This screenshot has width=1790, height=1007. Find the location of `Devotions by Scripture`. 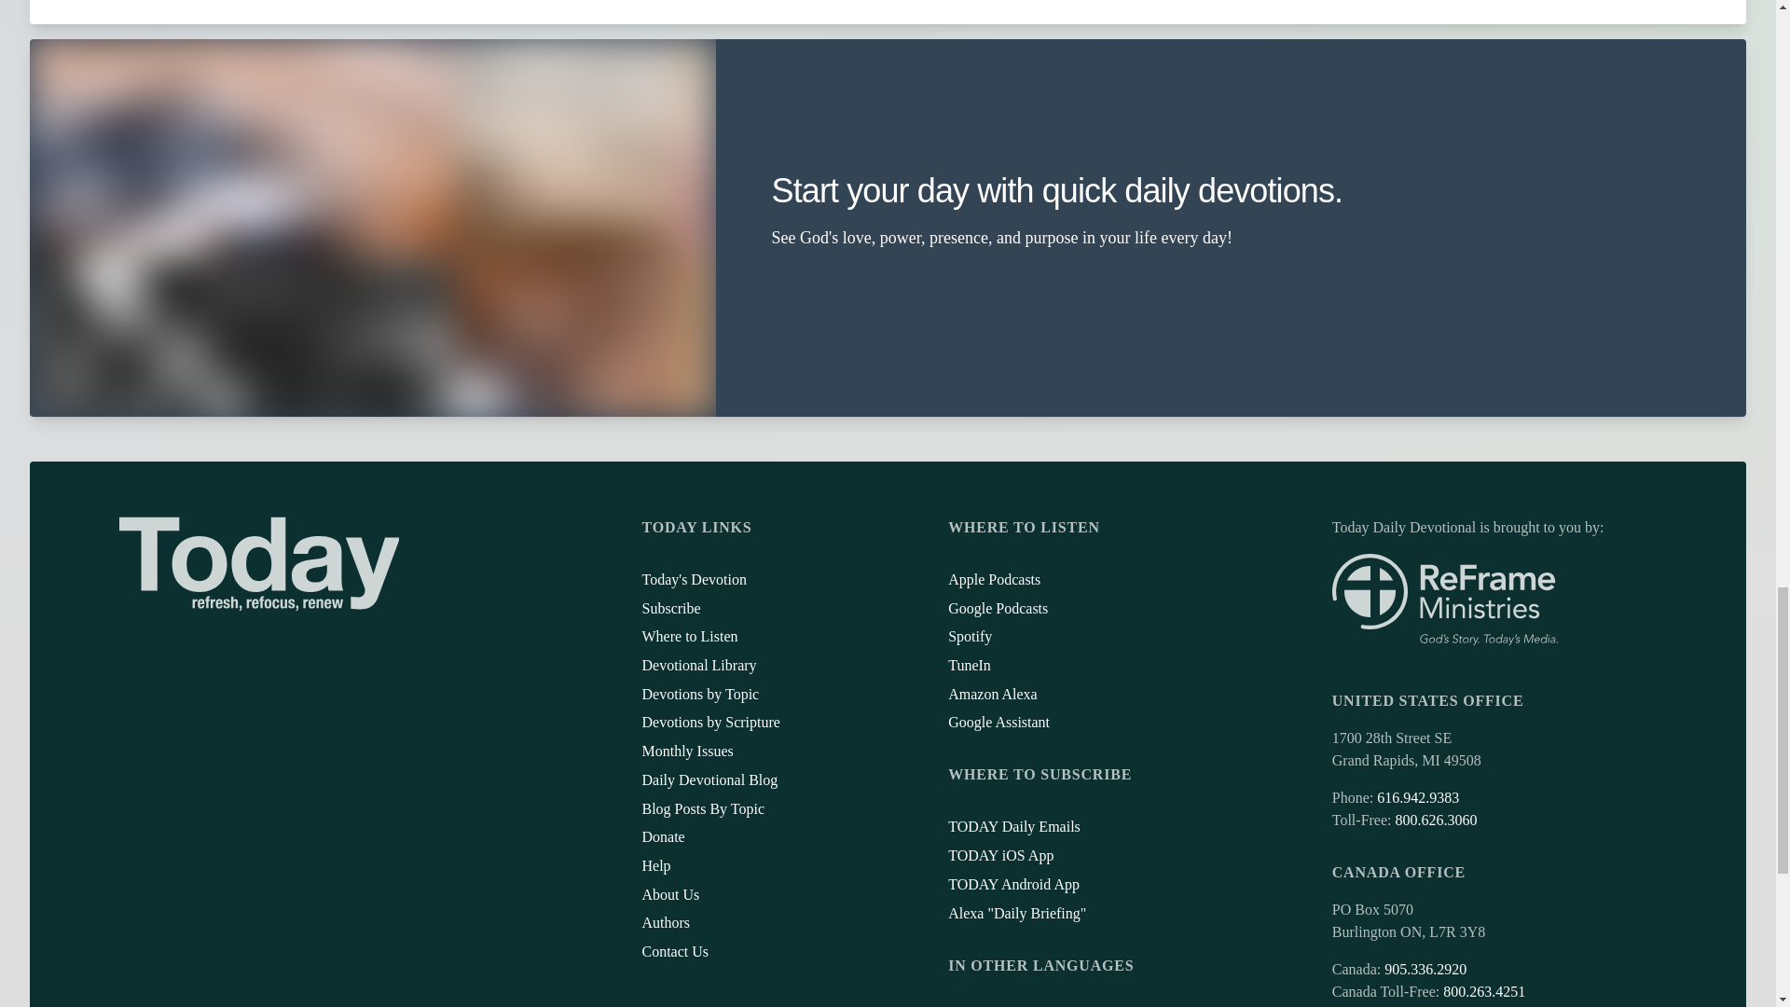

Devotions by Scripture is located at coordinates (709, 722).